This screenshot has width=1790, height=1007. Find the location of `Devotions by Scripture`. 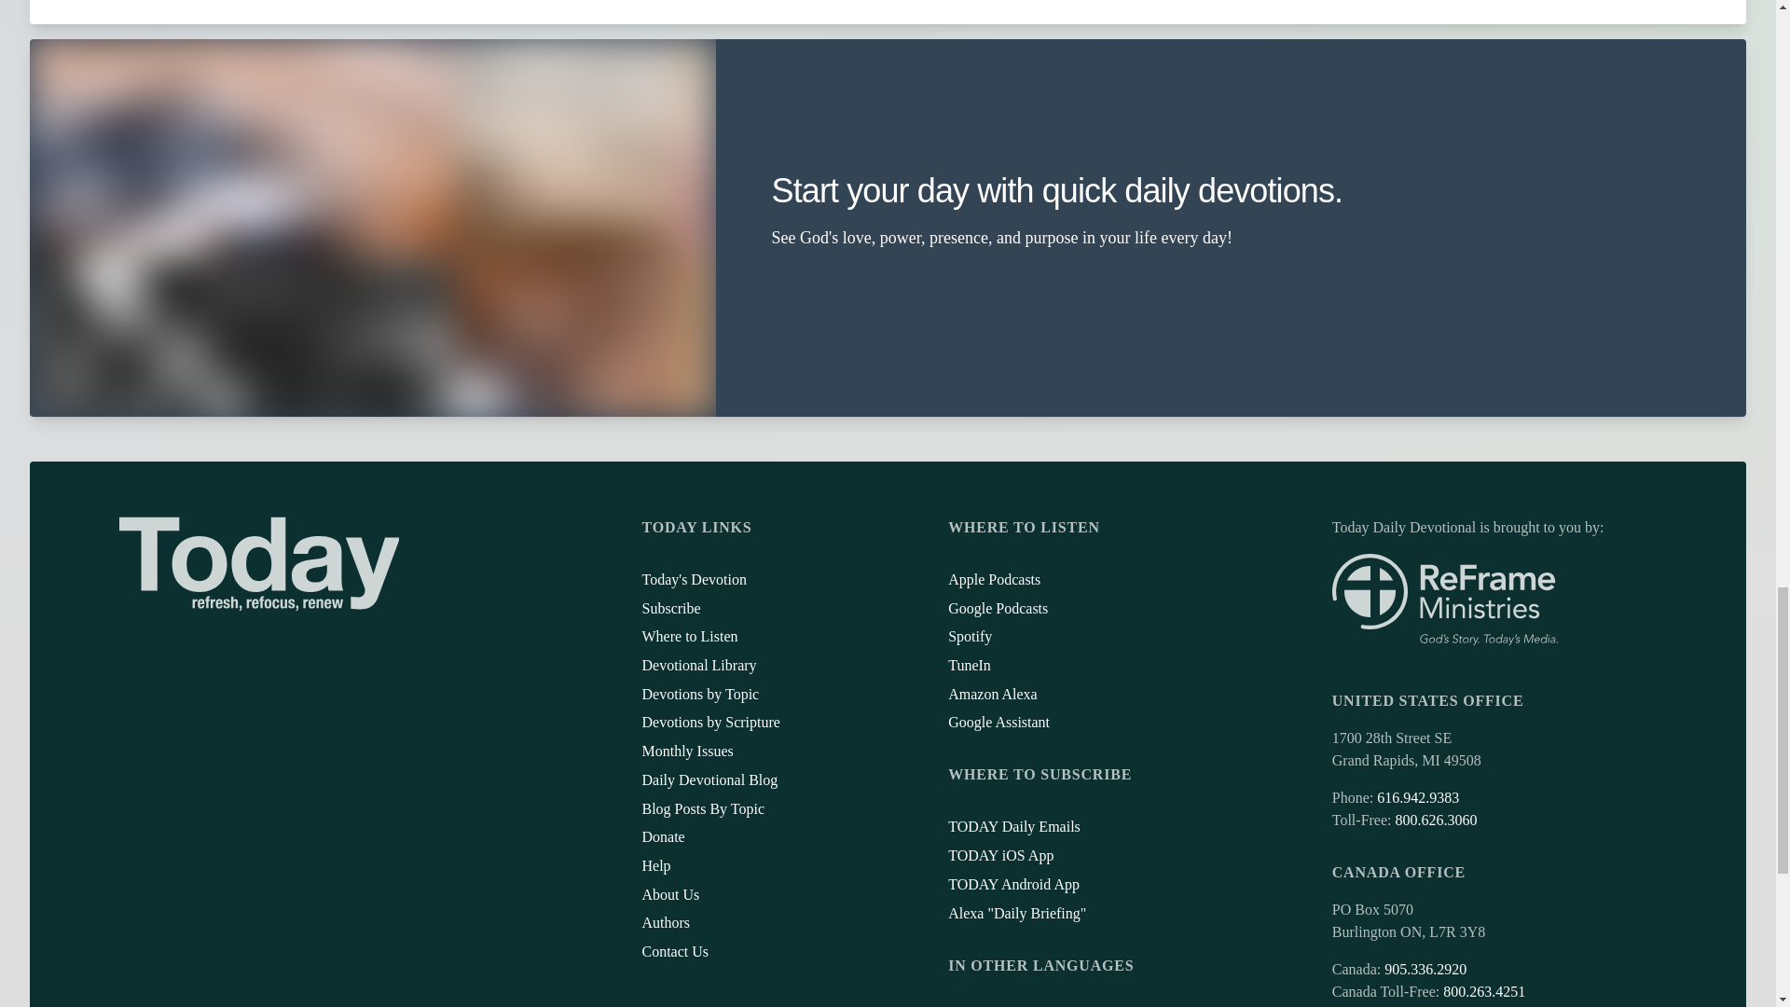

Devotions by Scripture is located at coordinates (709, 722).